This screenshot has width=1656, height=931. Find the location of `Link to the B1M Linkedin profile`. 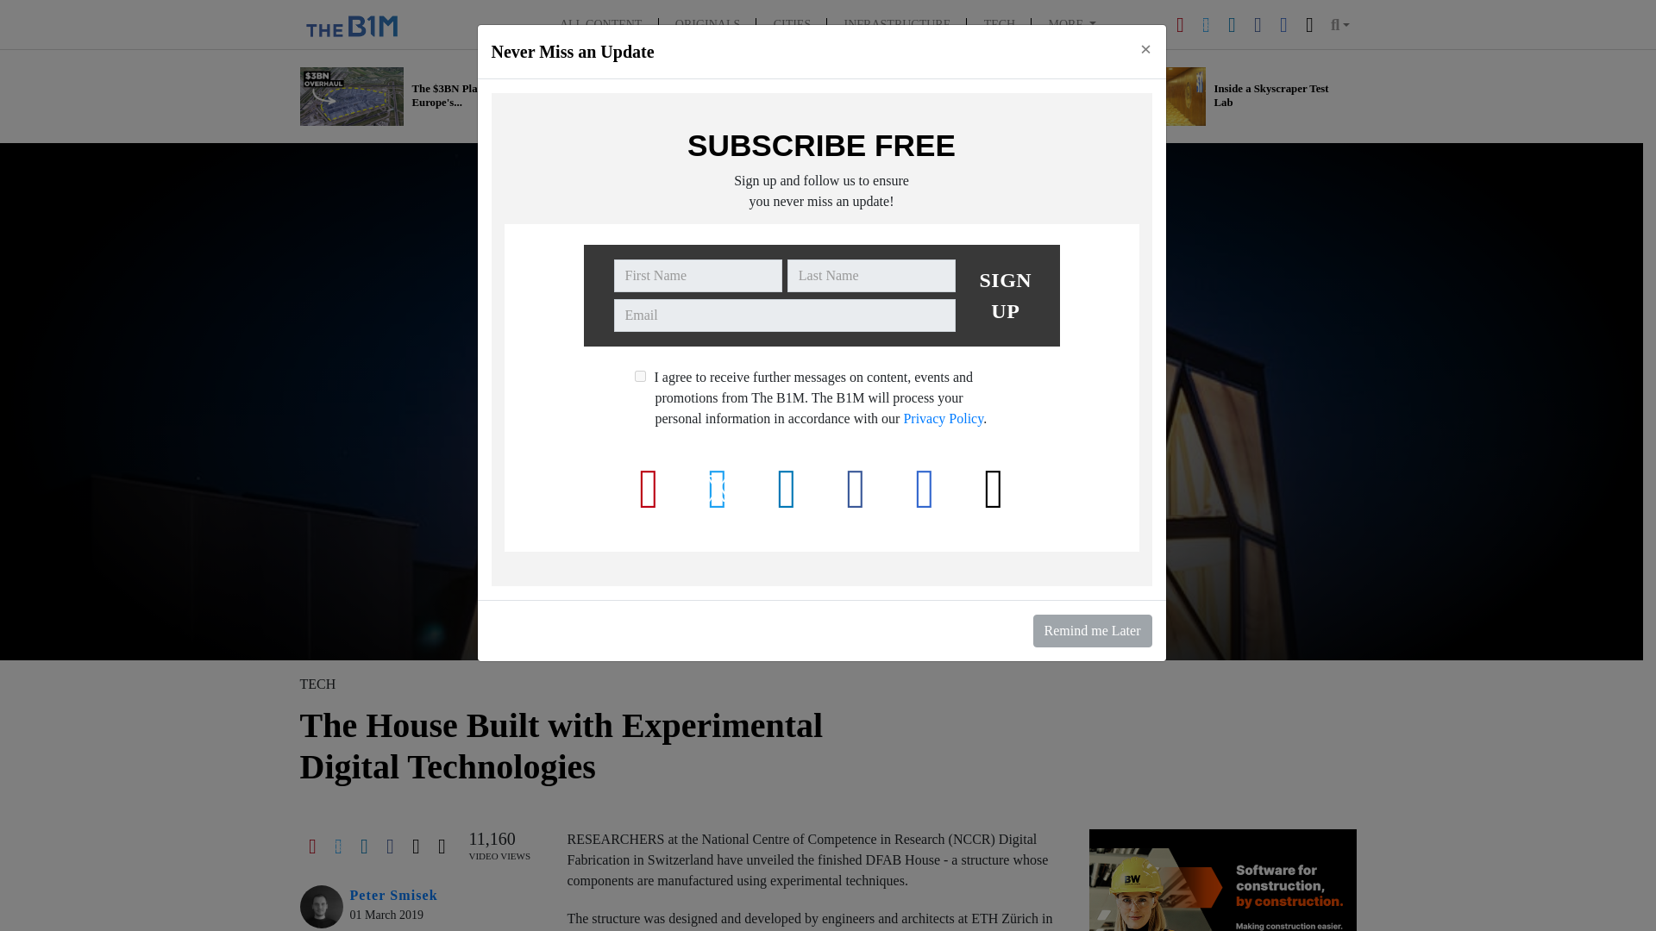

Link to the B1M Linkedin profile is located at coordinates (1232, 23).